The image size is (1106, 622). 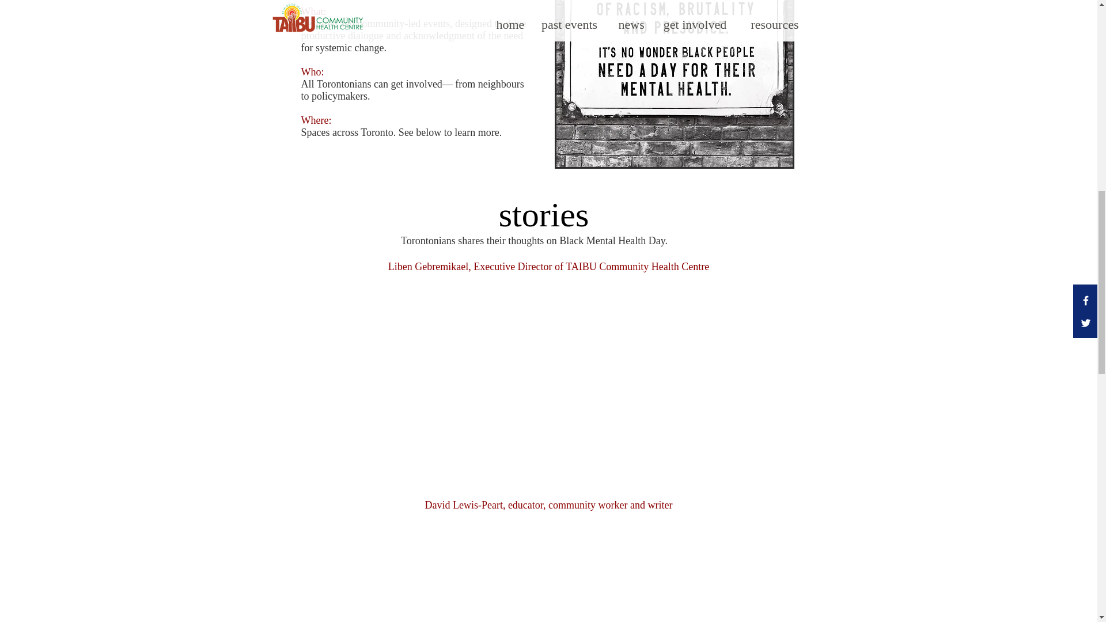 I want to click on Embedded Content, so click(x=548, y=377).